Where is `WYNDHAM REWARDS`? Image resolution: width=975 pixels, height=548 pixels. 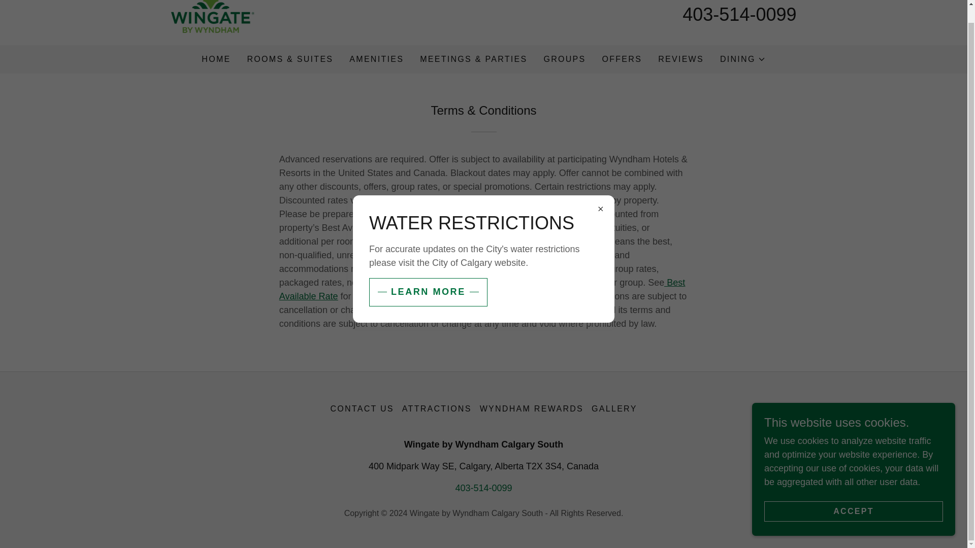 WYNDHAM REWARDS is located at coordinates (531, 409).